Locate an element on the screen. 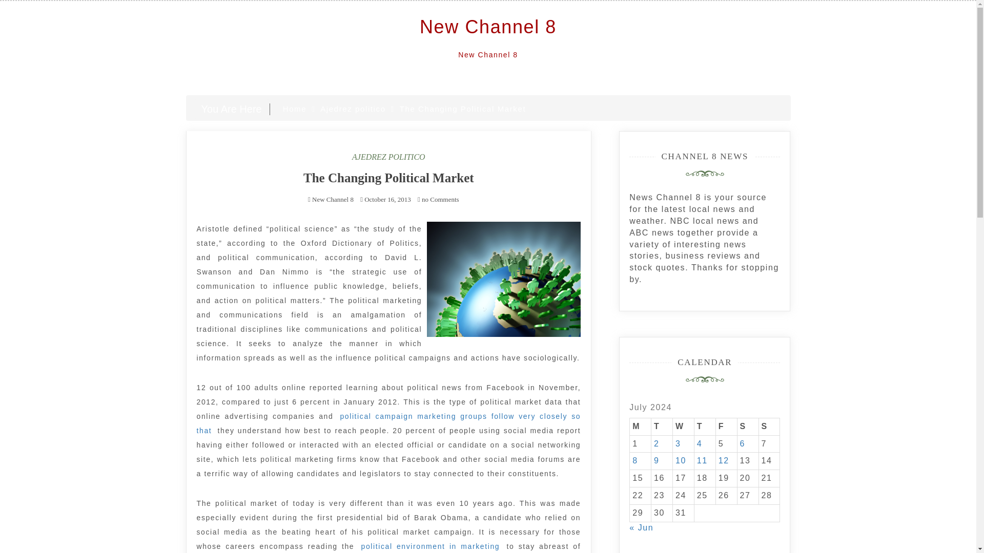 The height and width of the screenshot is (553, 984). political environment in marketing is located at coordinates (430, 546).